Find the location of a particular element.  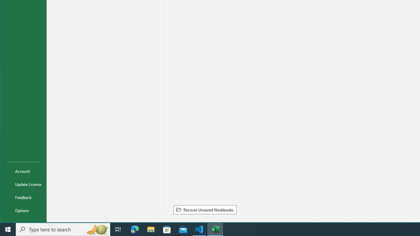

Task View is located at coordinates (118, 229).